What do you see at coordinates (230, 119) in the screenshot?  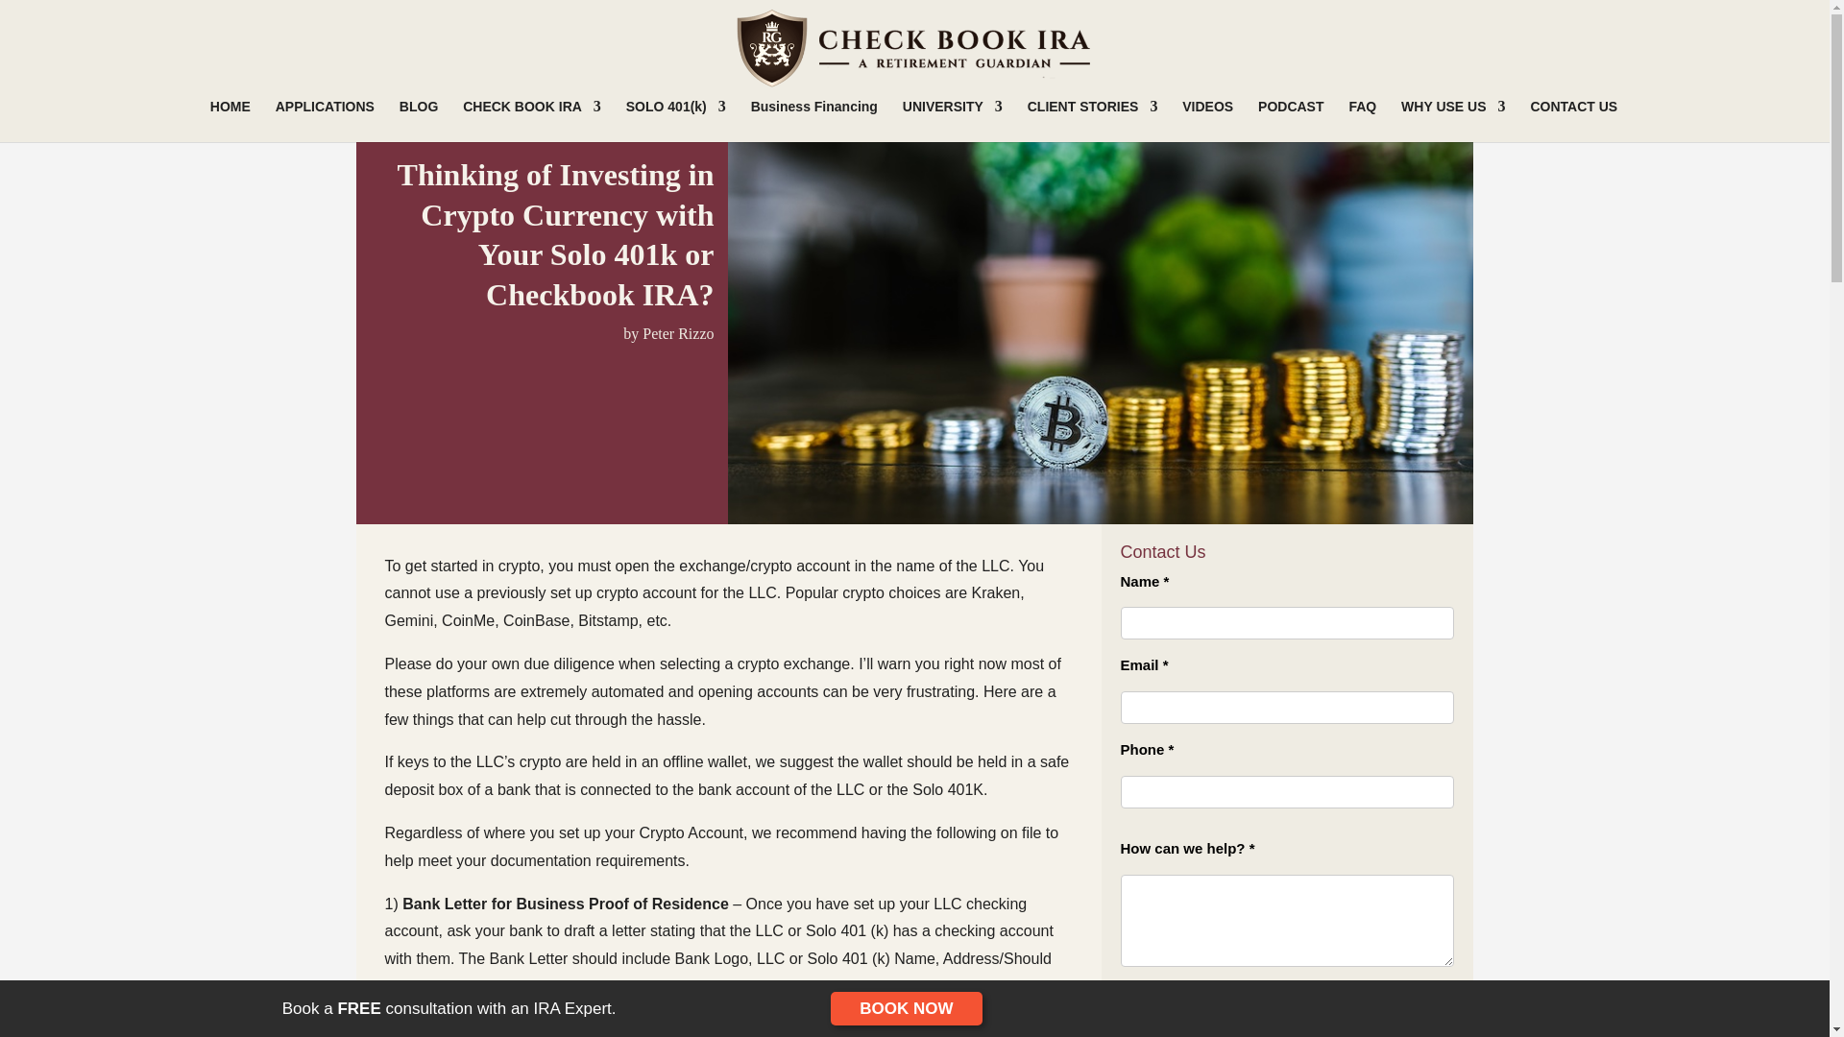 I see `HOME` at bounding box center [230, 119].